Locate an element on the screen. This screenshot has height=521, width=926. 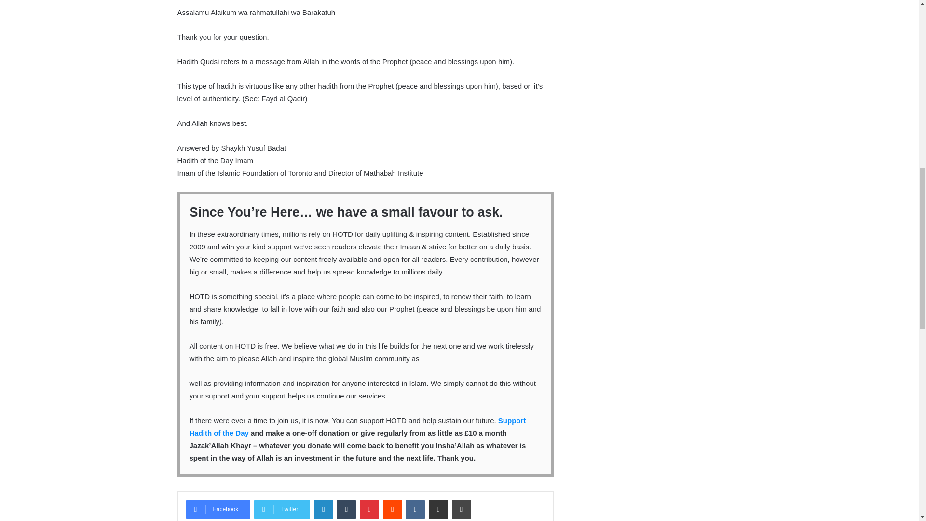
Facebook is located at coordinates (218, 509).